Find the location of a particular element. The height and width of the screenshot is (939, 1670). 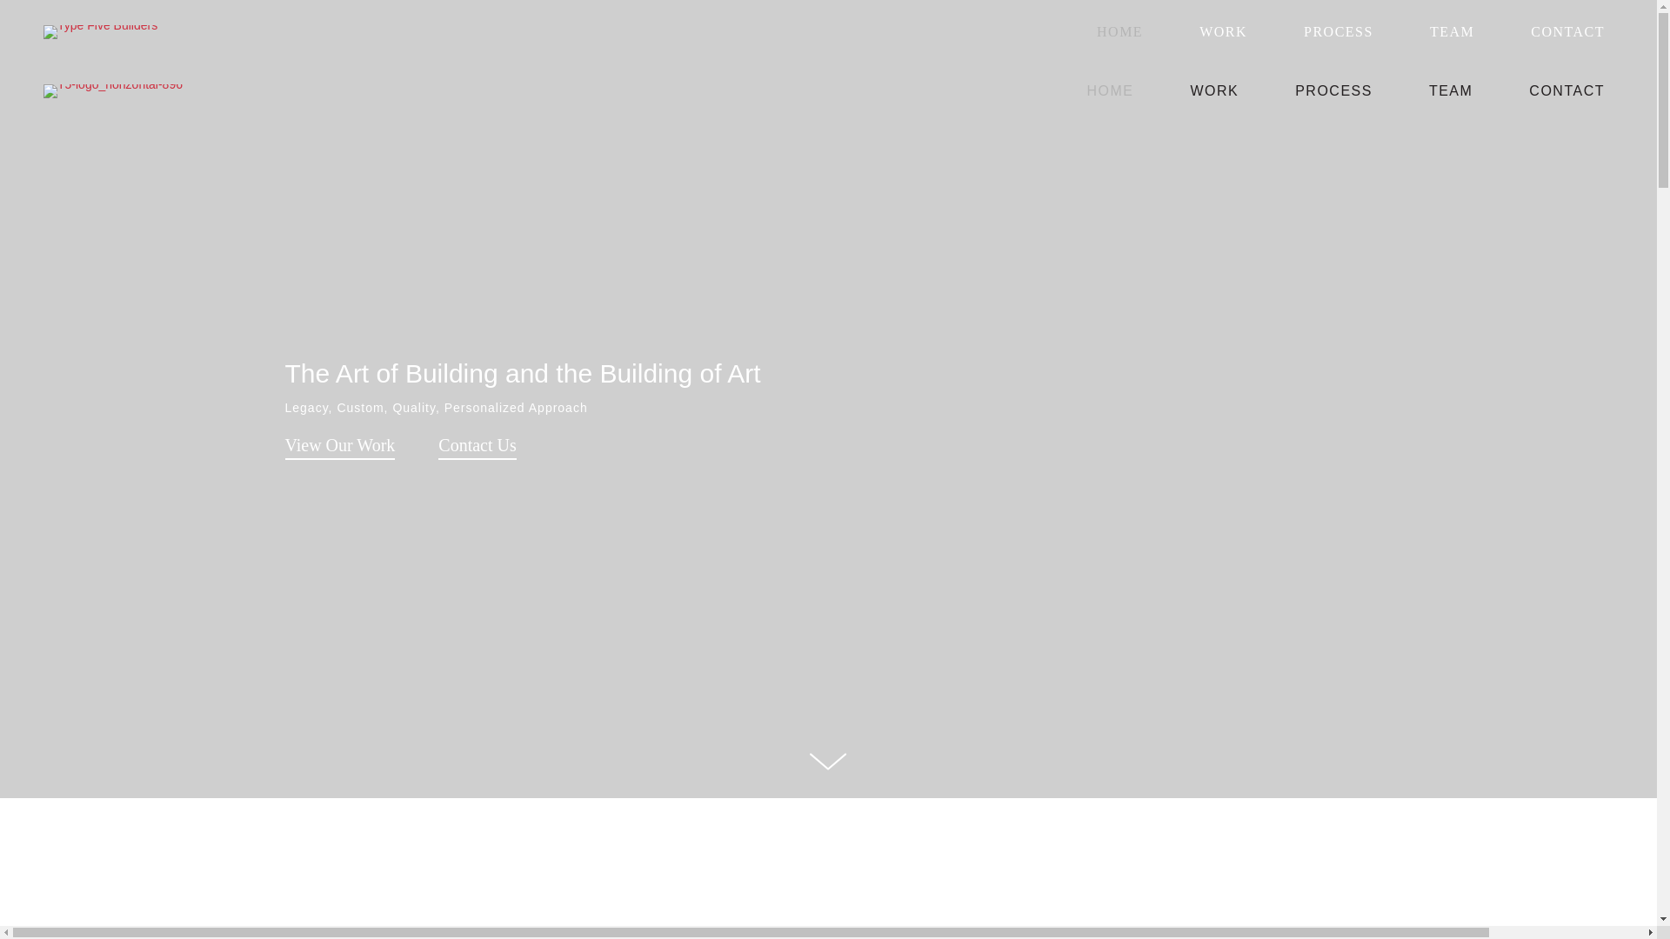

CONTACT is located at coordinates (1567, 31).